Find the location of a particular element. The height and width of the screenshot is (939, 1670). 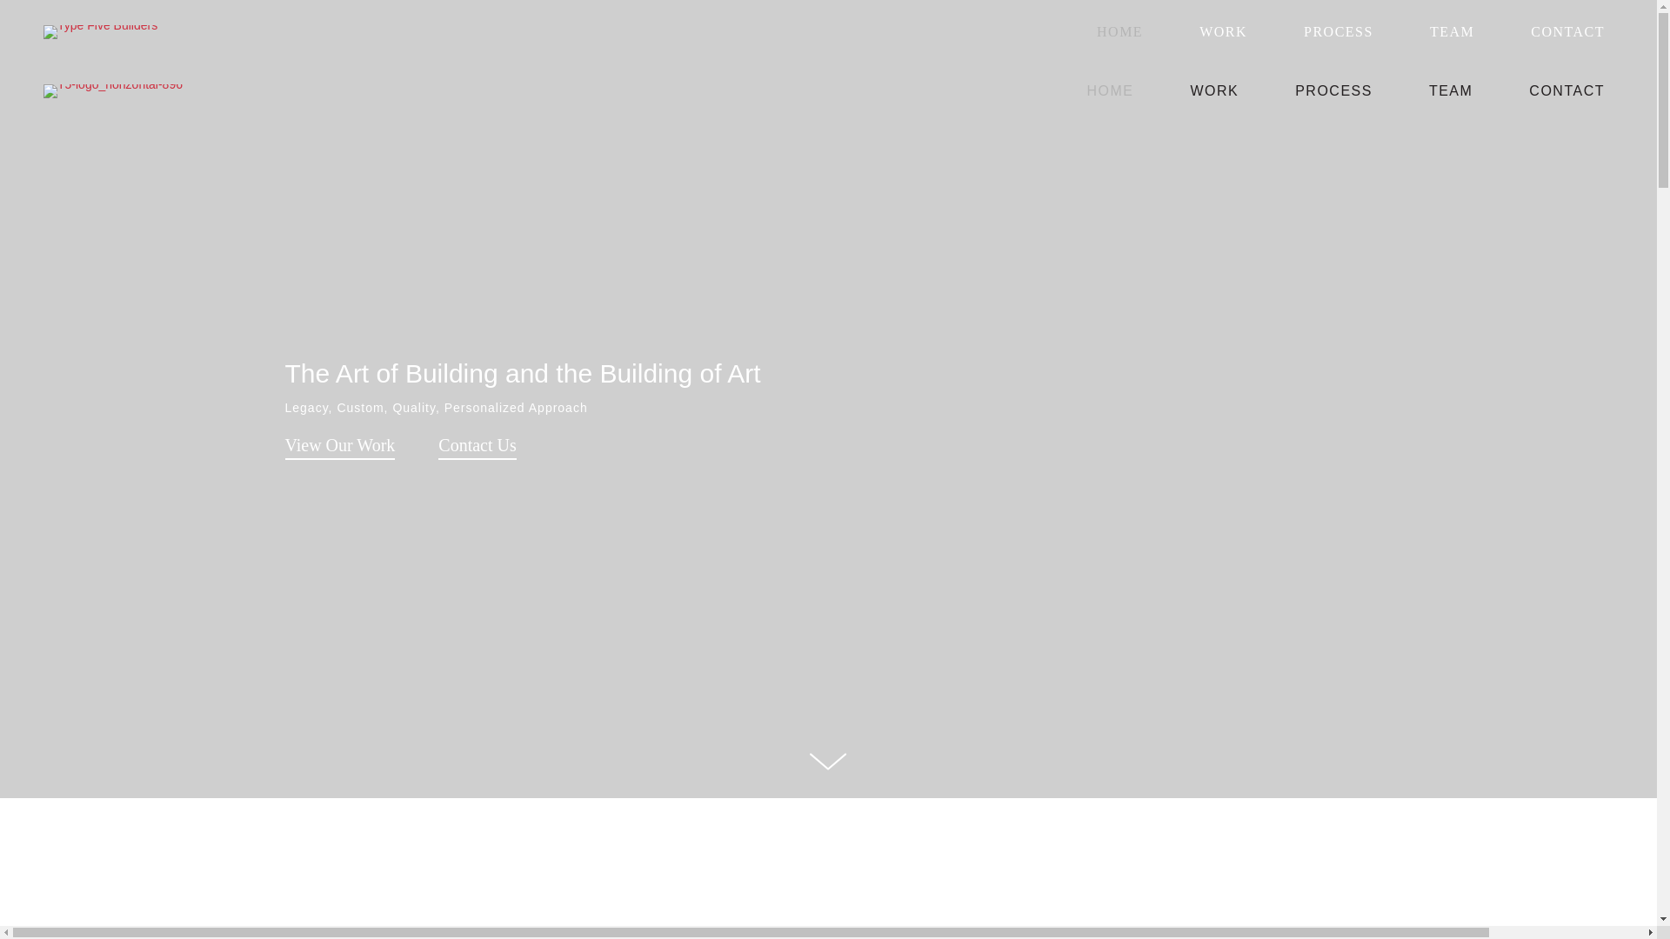

CONTACT is located at coordinates (1567, 31).